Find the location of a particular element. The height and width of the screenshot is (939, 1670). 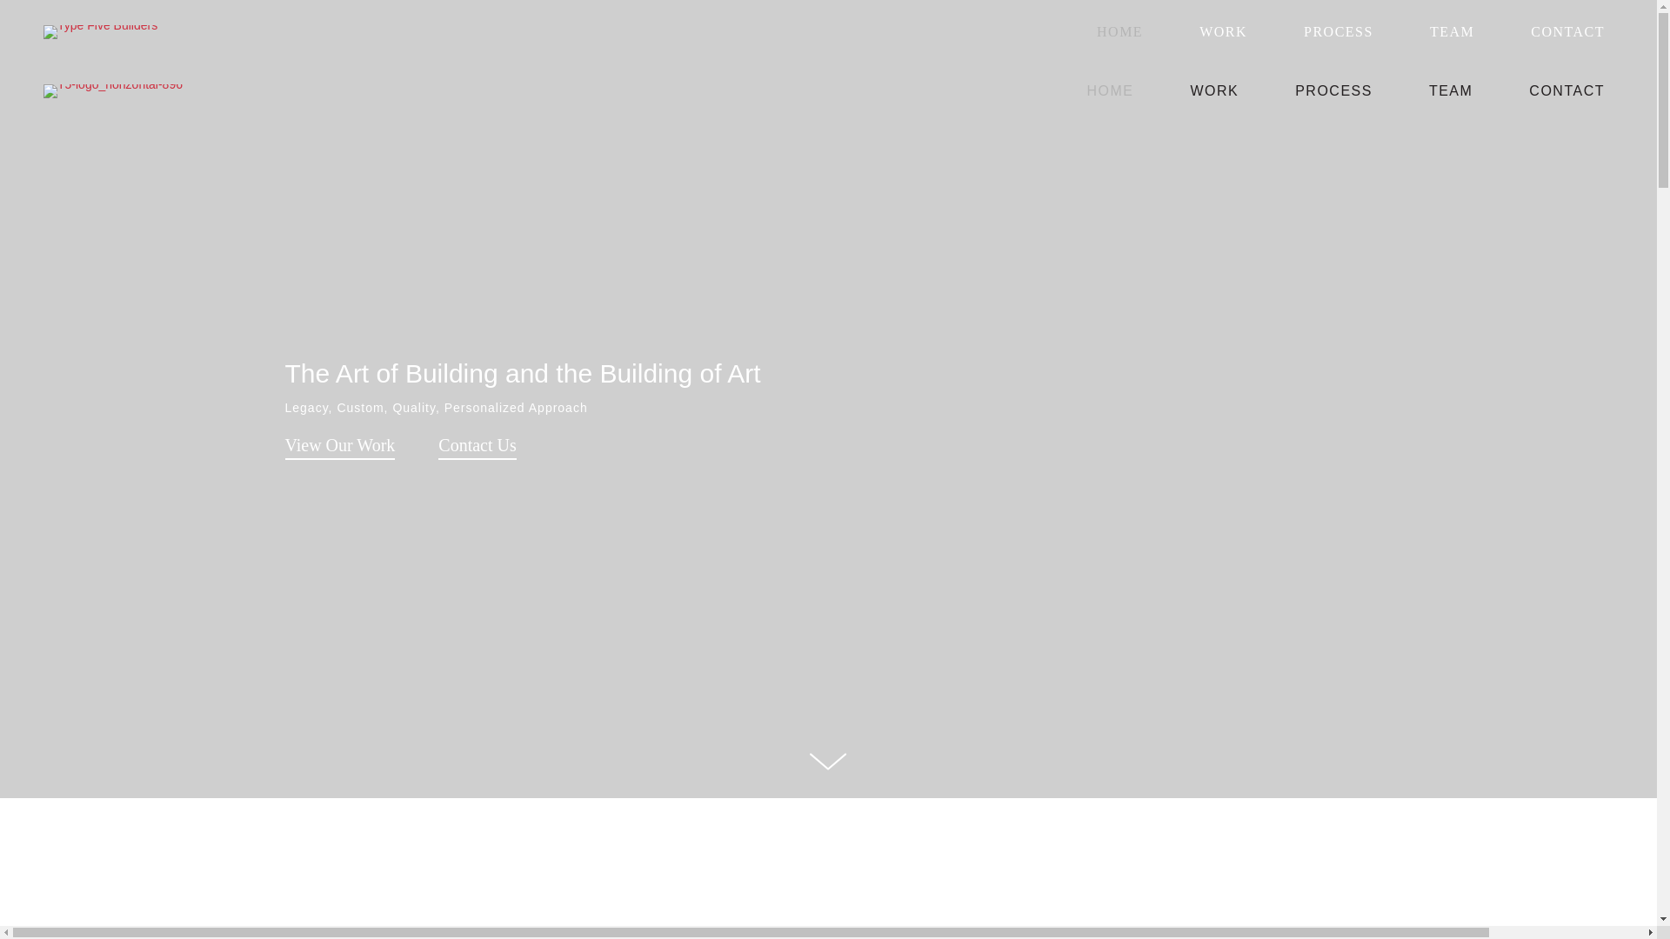

CONTACT is located at coordinates (1567, 31).